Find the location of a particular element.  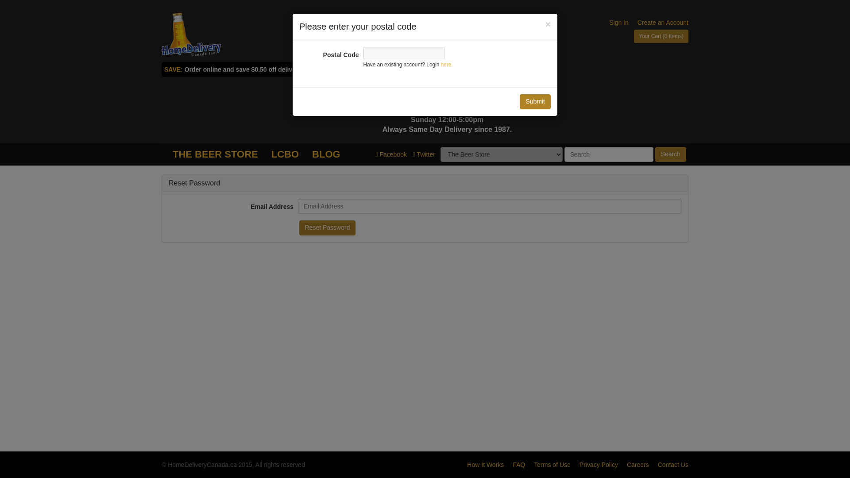

Reset Password is located at coordinates (328, 227).